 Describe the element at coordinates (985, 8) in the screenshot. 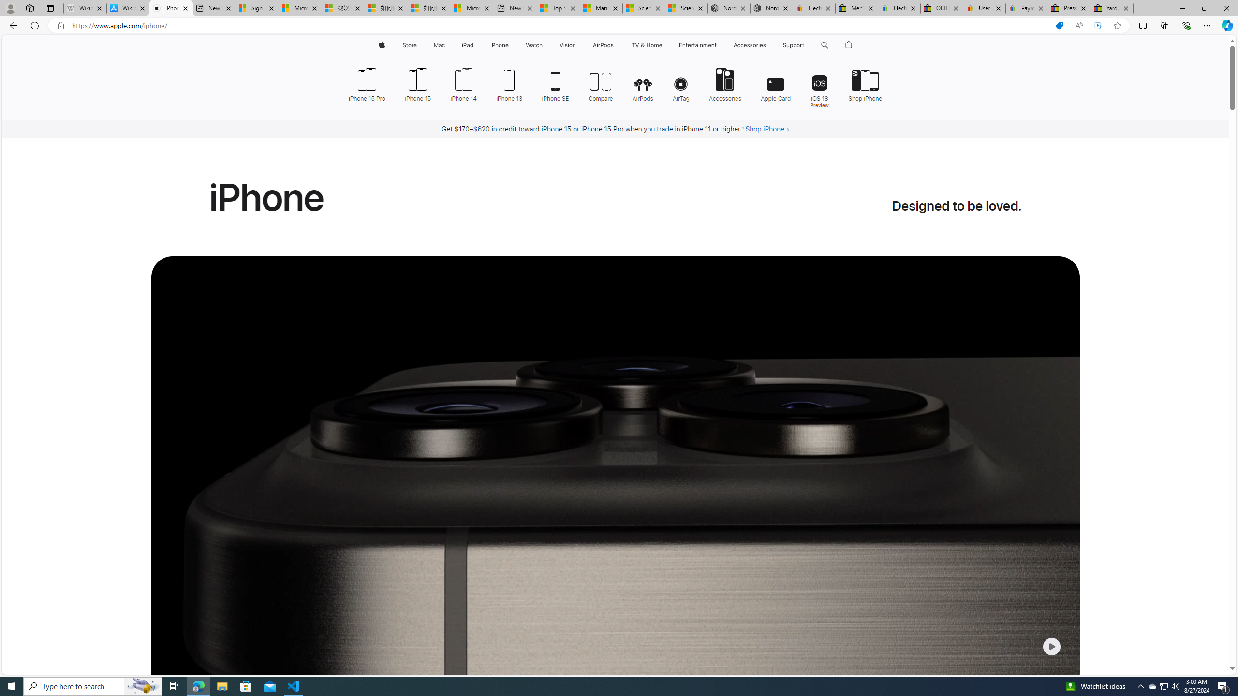

I see `User Privacy Notice | eBay` at that location.